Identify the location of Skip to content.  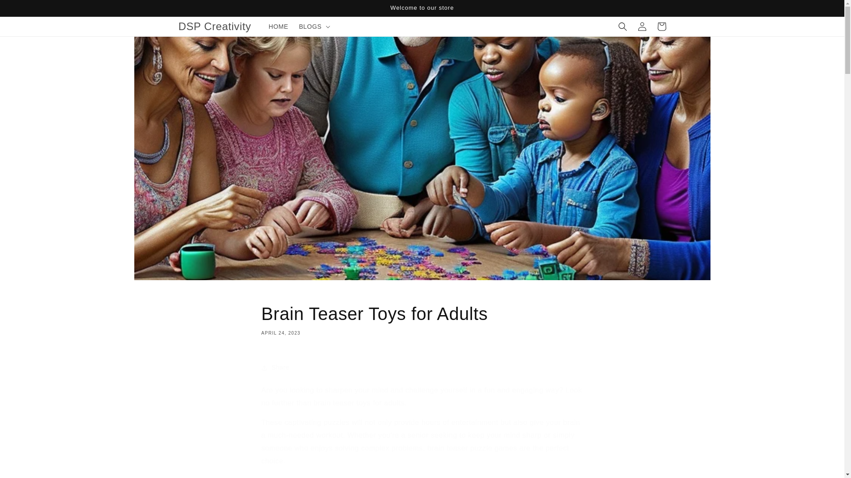
(27, 10).